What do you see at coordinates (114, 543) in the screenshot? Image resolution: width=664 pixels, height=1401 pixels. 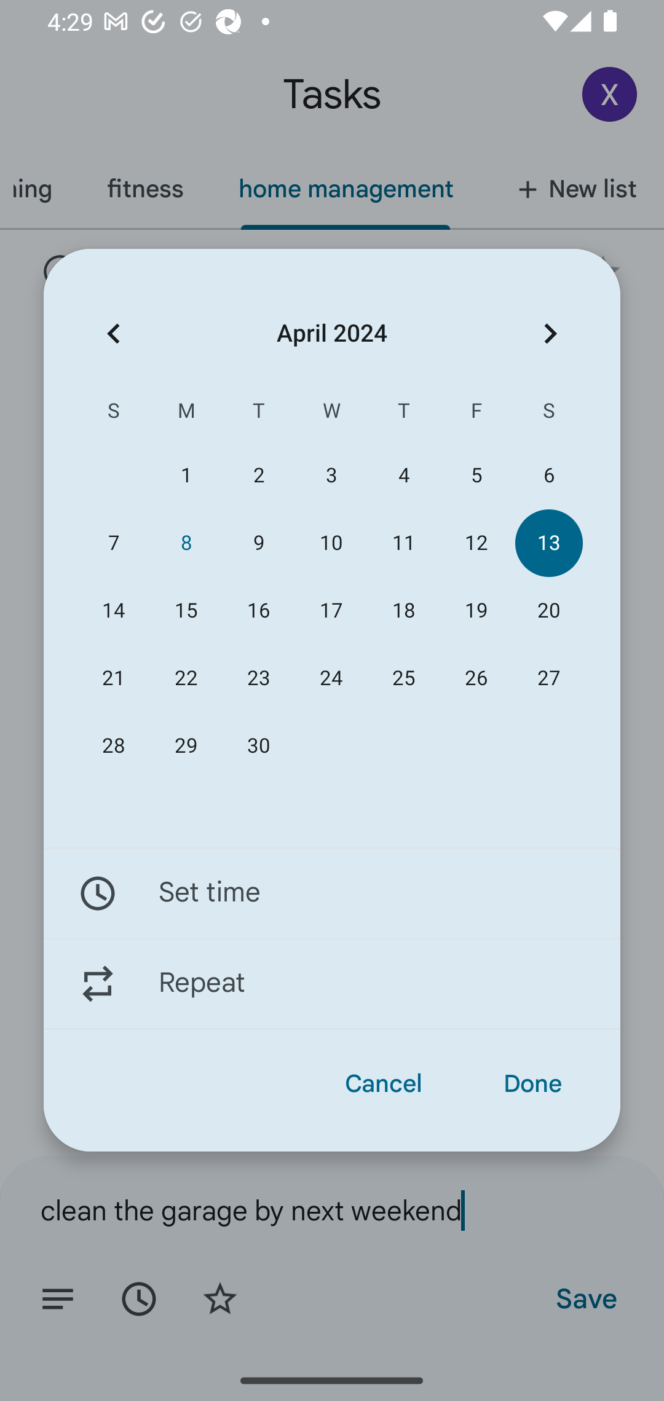 I see `7 07 April 2024` at bounding box center [114, 543].